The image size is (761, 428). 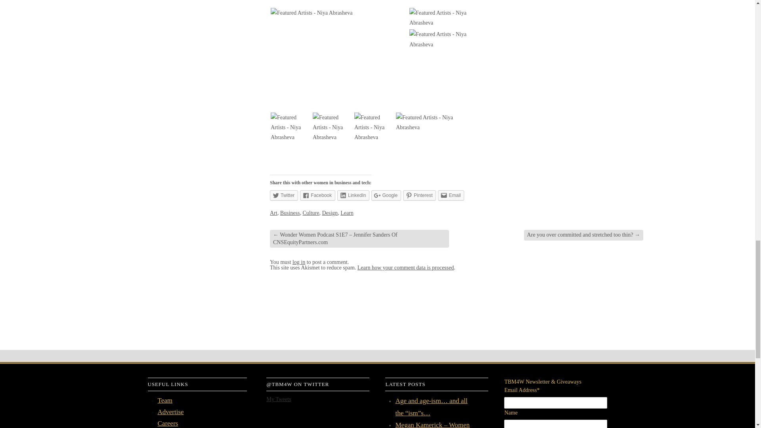 What do you see at coordinates (312, 13) in the screenshot?
I see `Featured Artists - Niya Abrasheva` at bounding box center [312, 13].